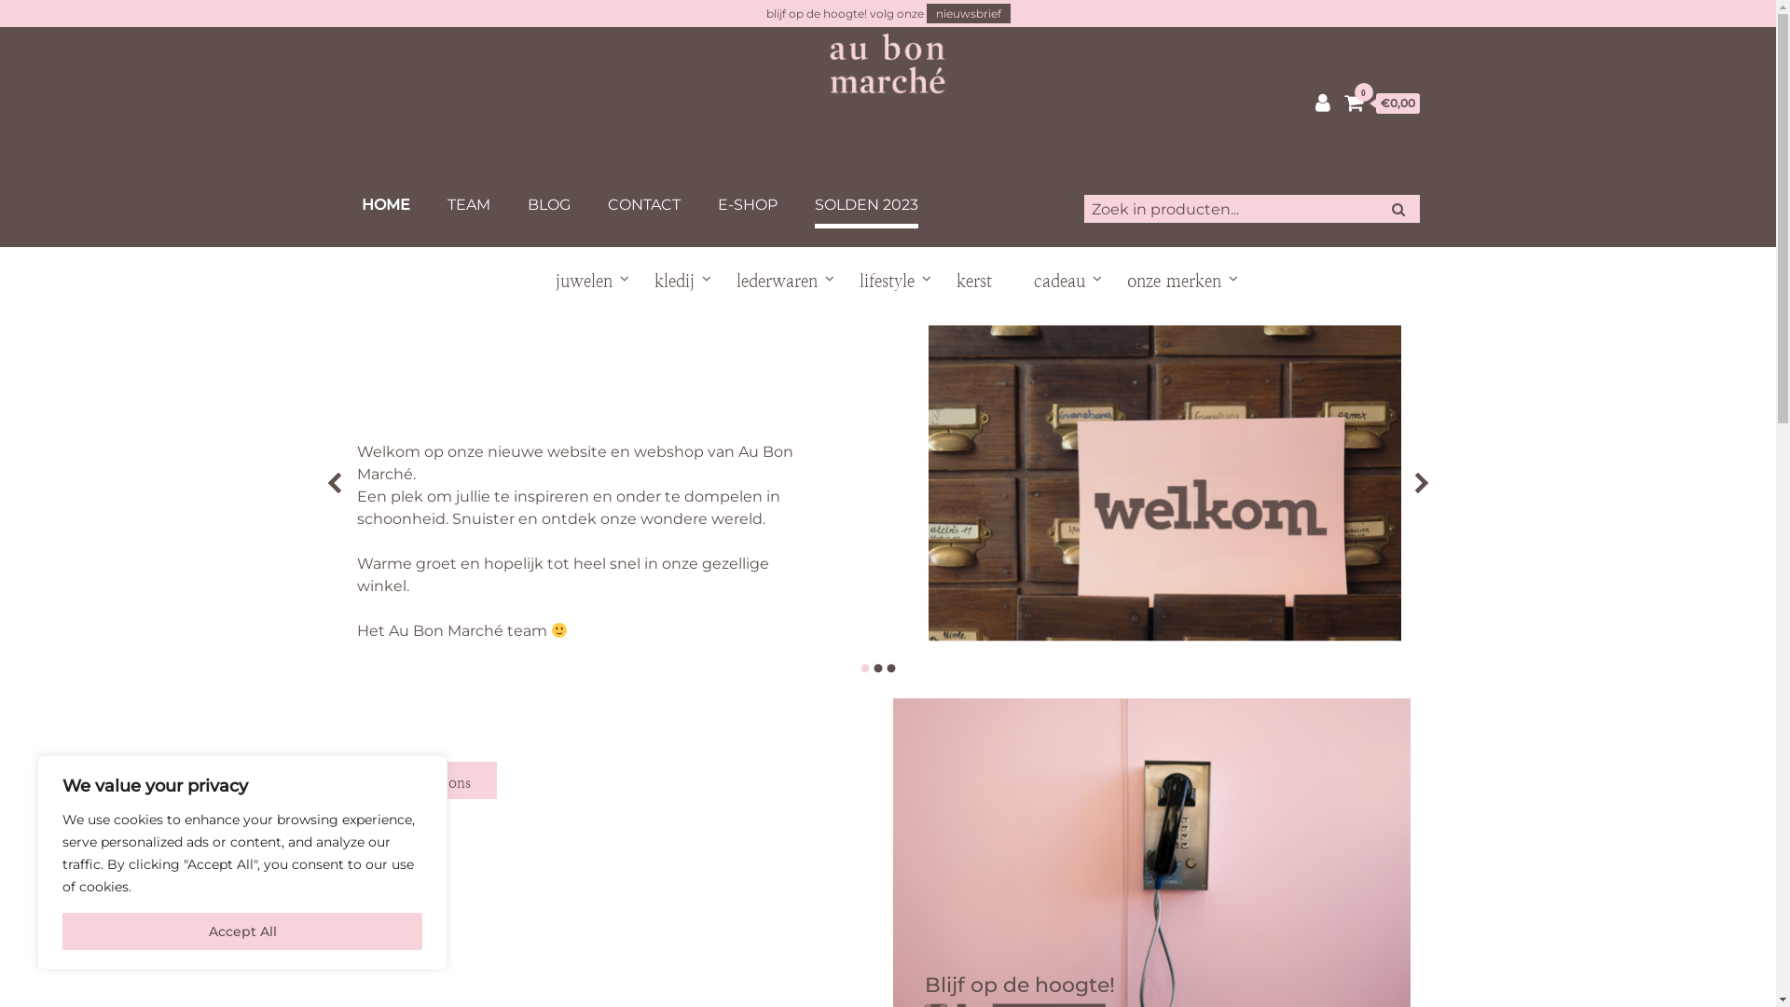 This screenshot has width=1790, height=1007. What do you see at coordinates (444, 780) in the screenshot?
I see `over ons` at bounding box center [444, 780].